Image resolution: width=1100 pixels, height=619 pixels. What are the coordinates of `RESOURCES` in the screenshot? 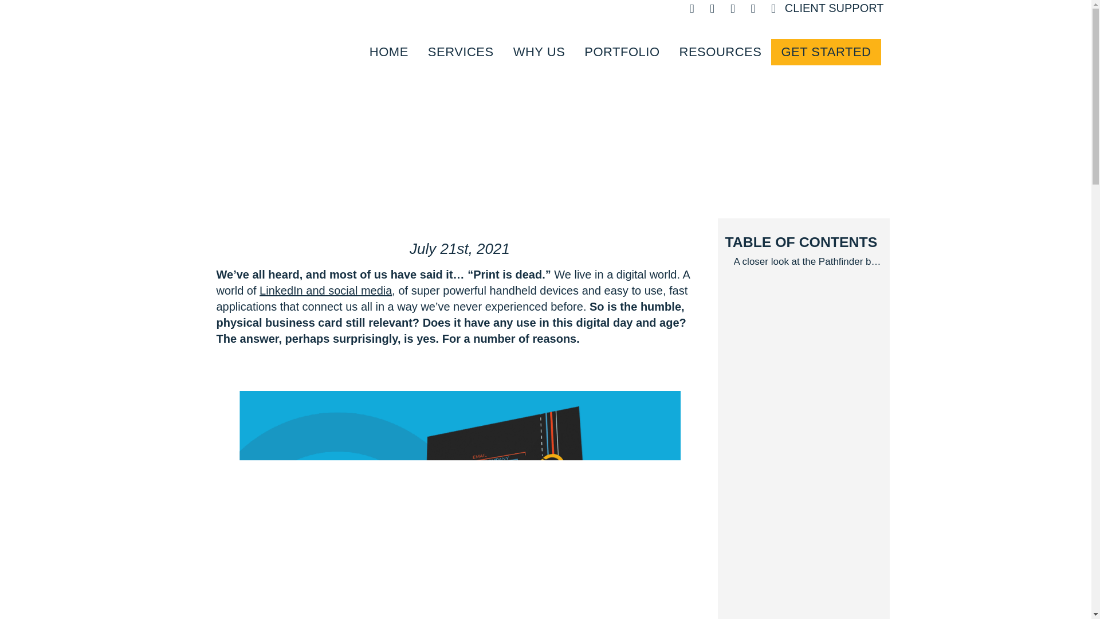 It's located at (721, 54).